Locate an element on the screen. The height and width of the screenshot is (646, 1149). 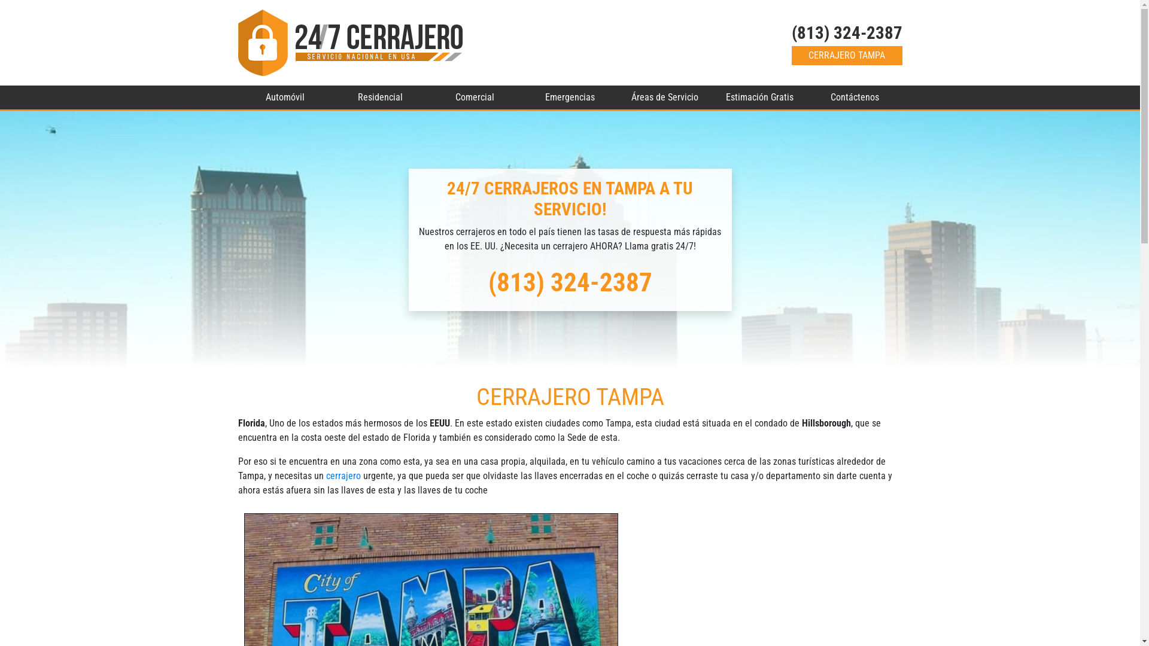
Emergencias is located at coordinates (570, 97).